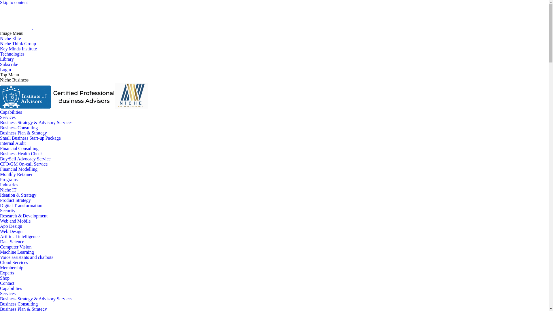 The image size is (553, 311). Describe the element at coordinates (7, 59) in the screenshot. I see `Library` at that location.